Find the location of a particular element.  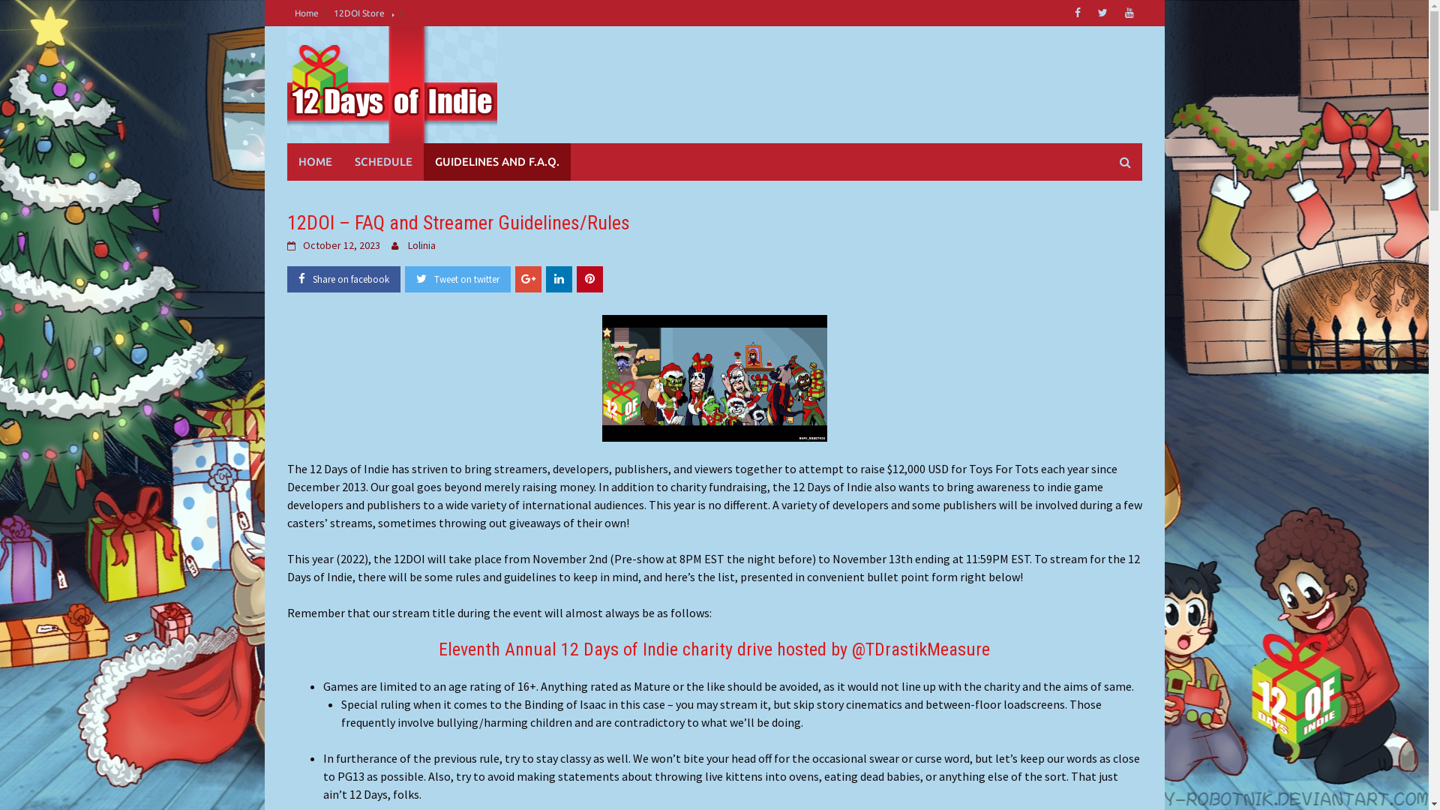

Lolinia is located at coordinates (421, 245).